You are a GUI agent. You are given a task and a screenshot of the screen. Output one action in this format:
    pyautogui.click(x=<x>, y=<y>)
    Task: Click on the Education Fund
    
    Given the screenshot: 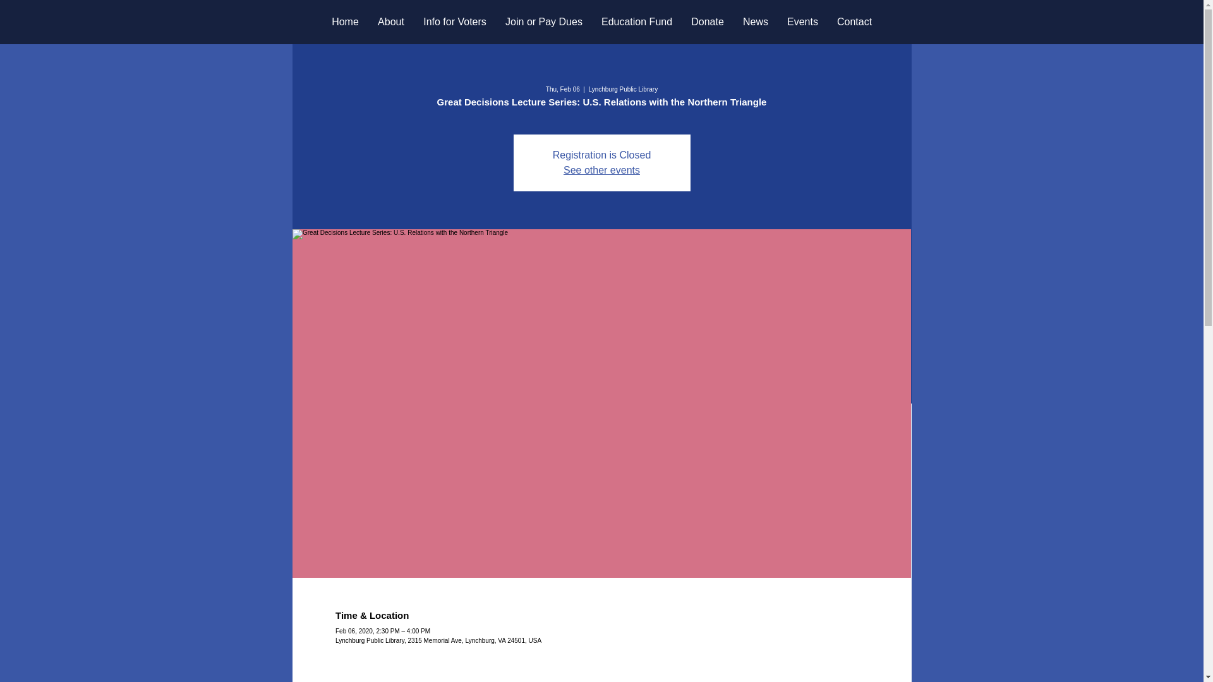 What is the action you would take?
    pyautogui.click(x=637, y=21)
    